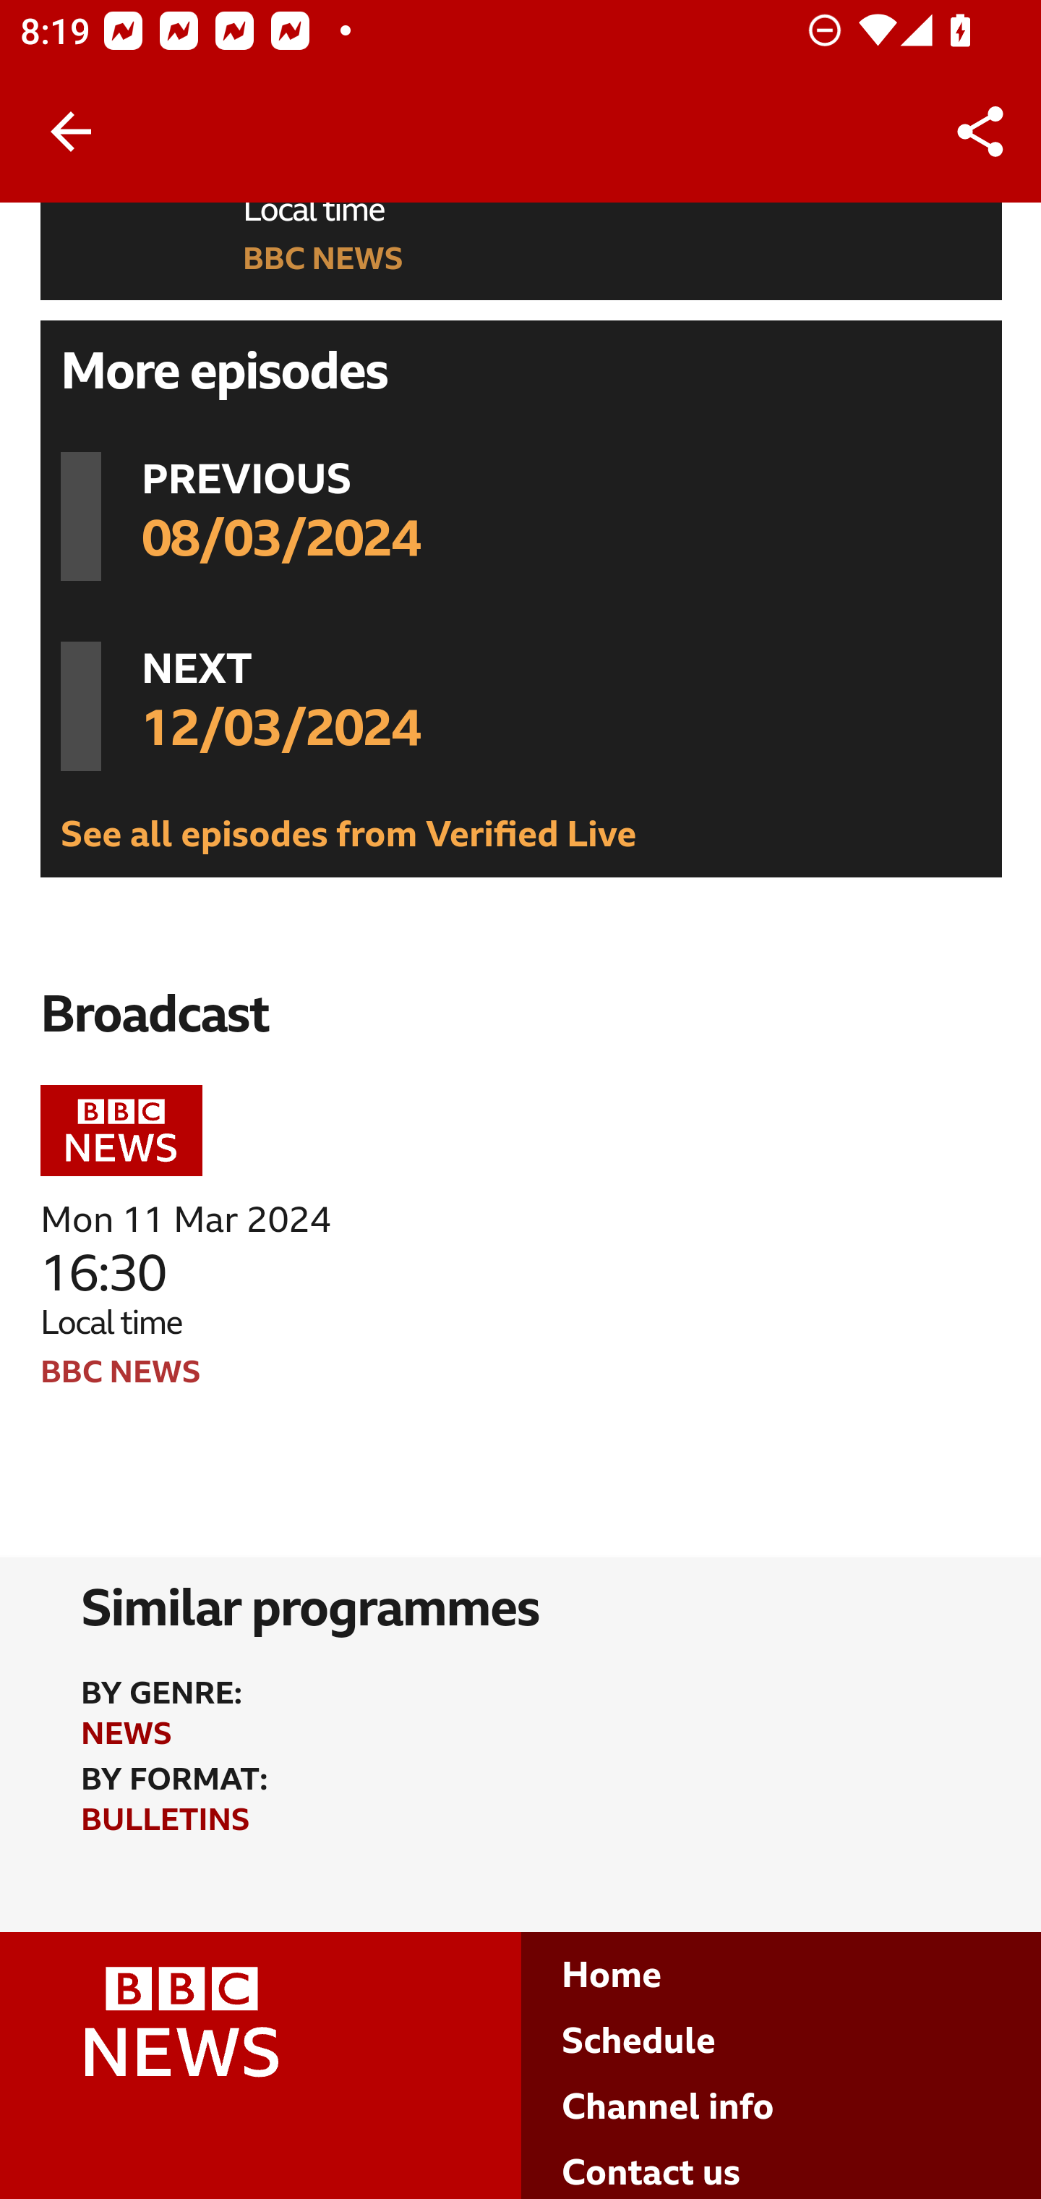  What do you see at coordinates (71, 132) in the screenshot?
I see `Back` at bounding box center [71, 132].